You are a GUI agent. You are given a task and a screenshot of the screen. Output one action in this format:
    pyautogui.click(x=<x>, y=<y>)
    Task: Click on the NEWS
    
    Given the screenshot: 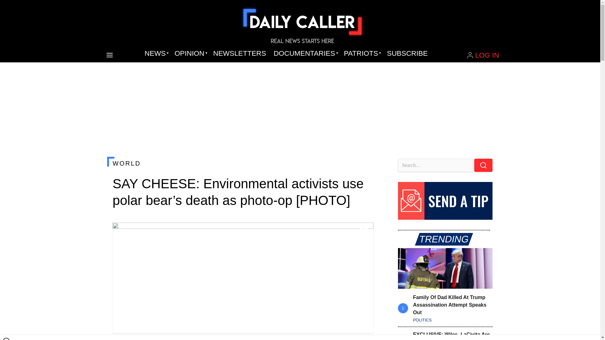 What is the action you would take?
    pyautogui.click(x=156, y=54)
    